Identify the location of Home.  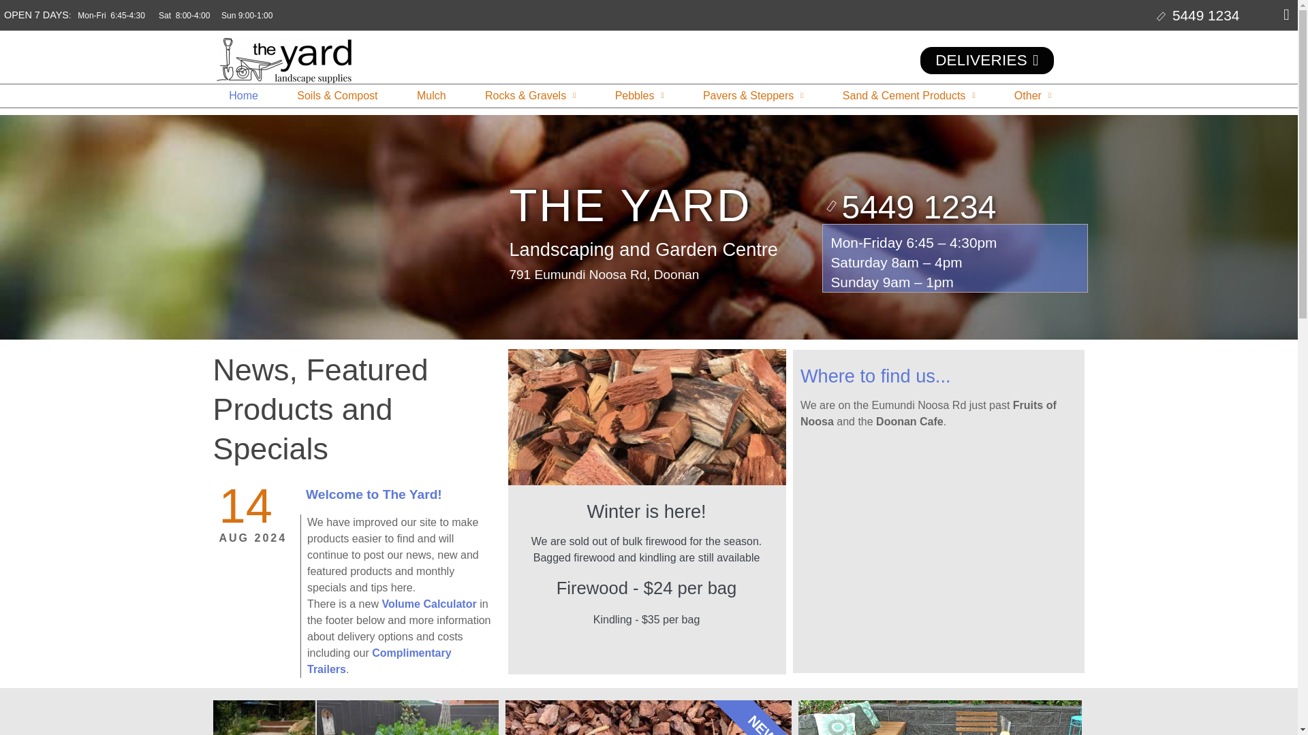
(243, 95).